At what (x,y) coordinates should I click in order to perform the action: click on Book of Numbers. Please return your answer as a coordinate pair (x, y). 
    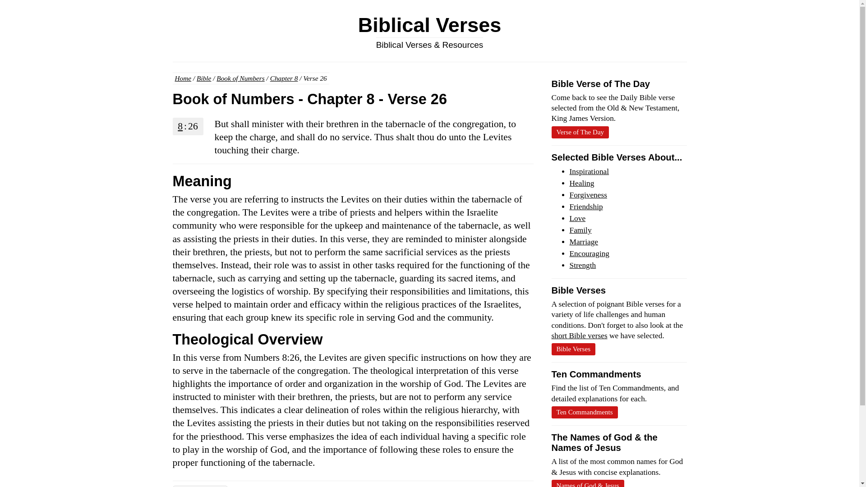
    Looking at the image, I should click on (240, 78).